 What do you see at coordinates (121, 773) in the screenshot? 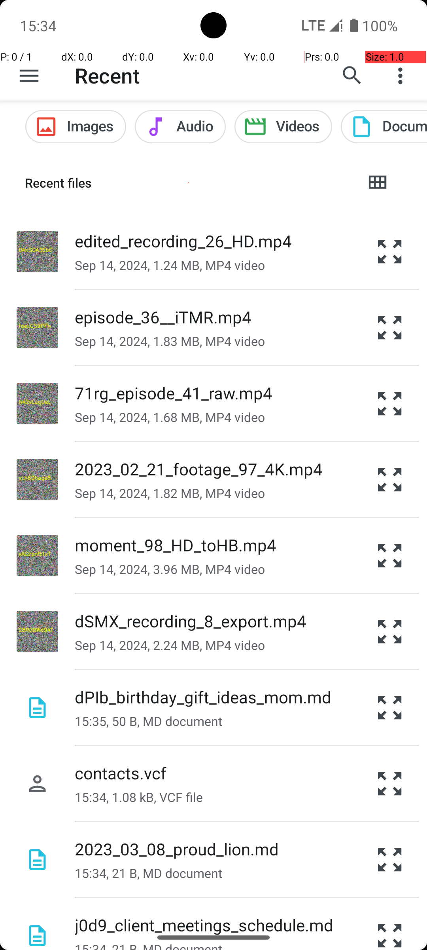
I see `contacts.vcf` at bounding box center [121, 773].